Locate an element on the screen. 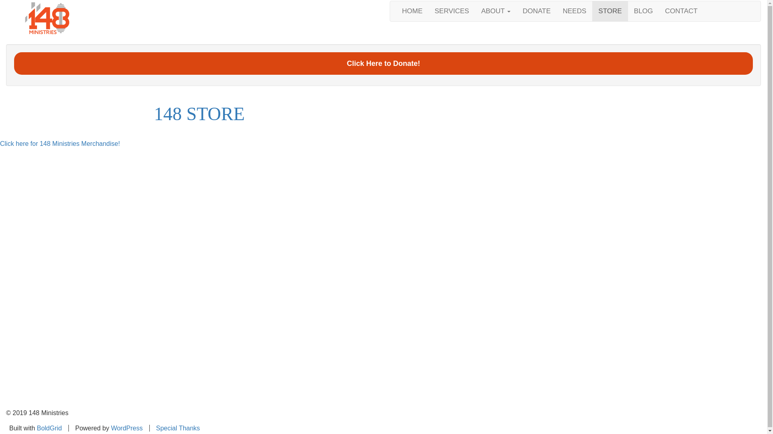  STORE is located at coordinates (610, 11).